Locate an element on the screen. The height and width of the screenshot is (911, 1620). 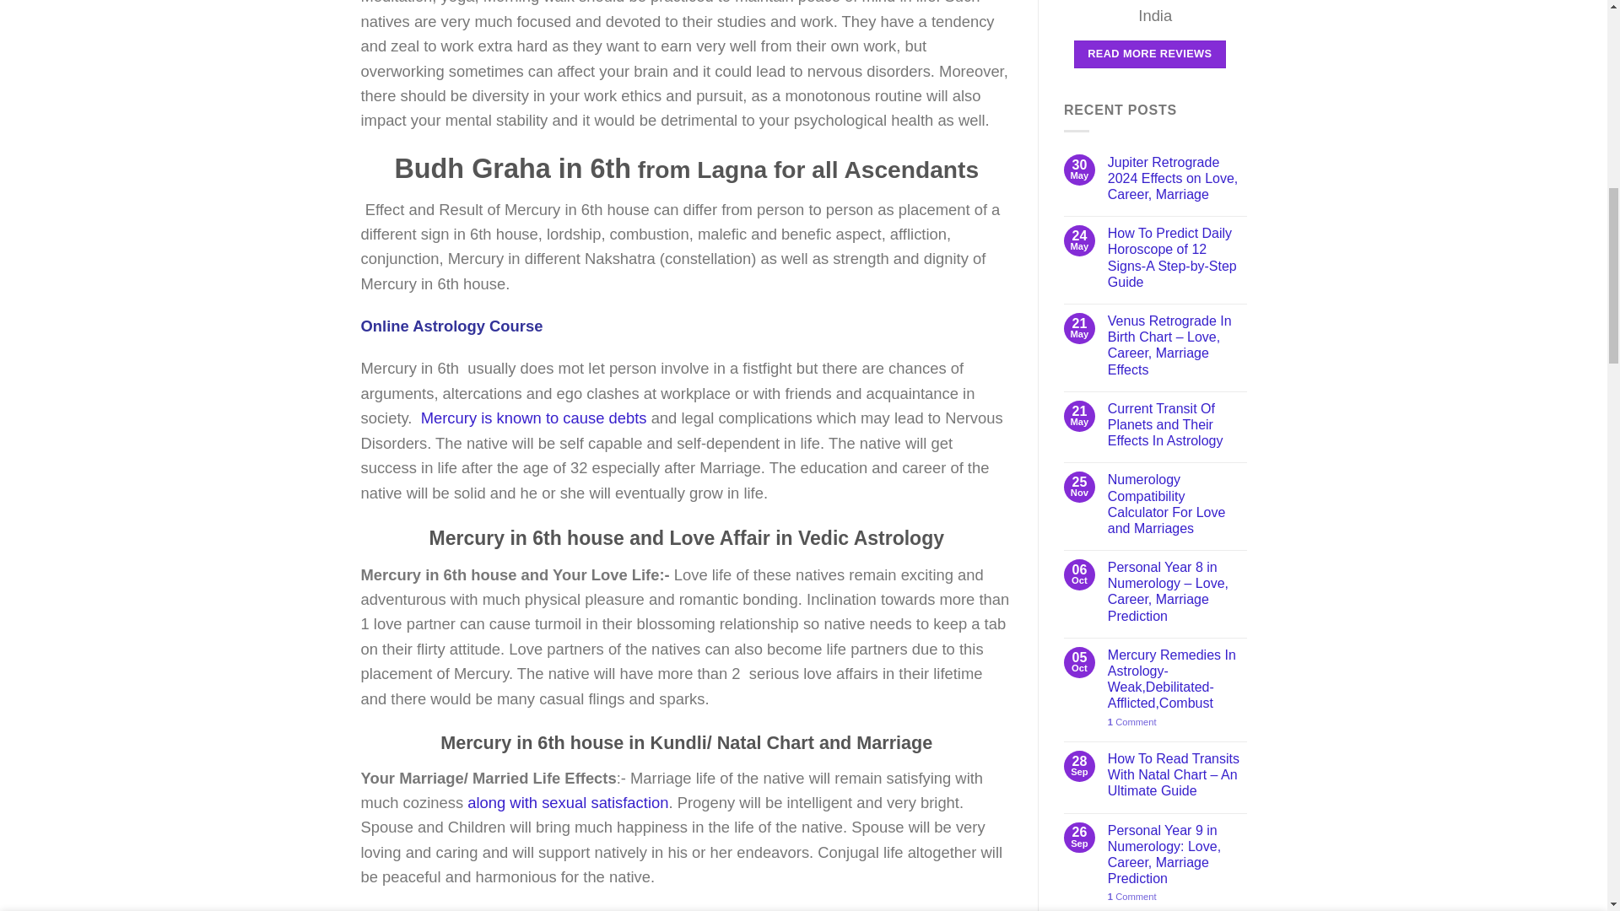
Jupiter Retrograde 2024 Effects on Love, Career, Marriage is located at coordinates (1178, 178).